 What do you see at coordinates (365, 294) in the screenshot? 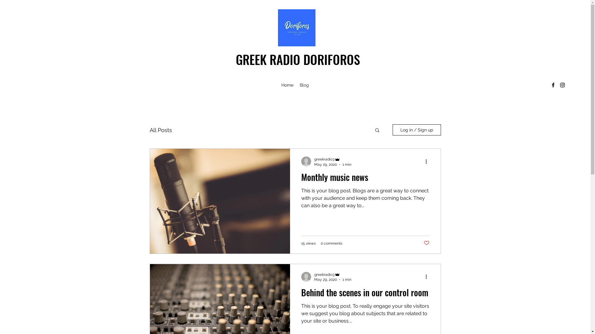
I see `Behind the scenes in our control room` at bounding box center [365, 294].